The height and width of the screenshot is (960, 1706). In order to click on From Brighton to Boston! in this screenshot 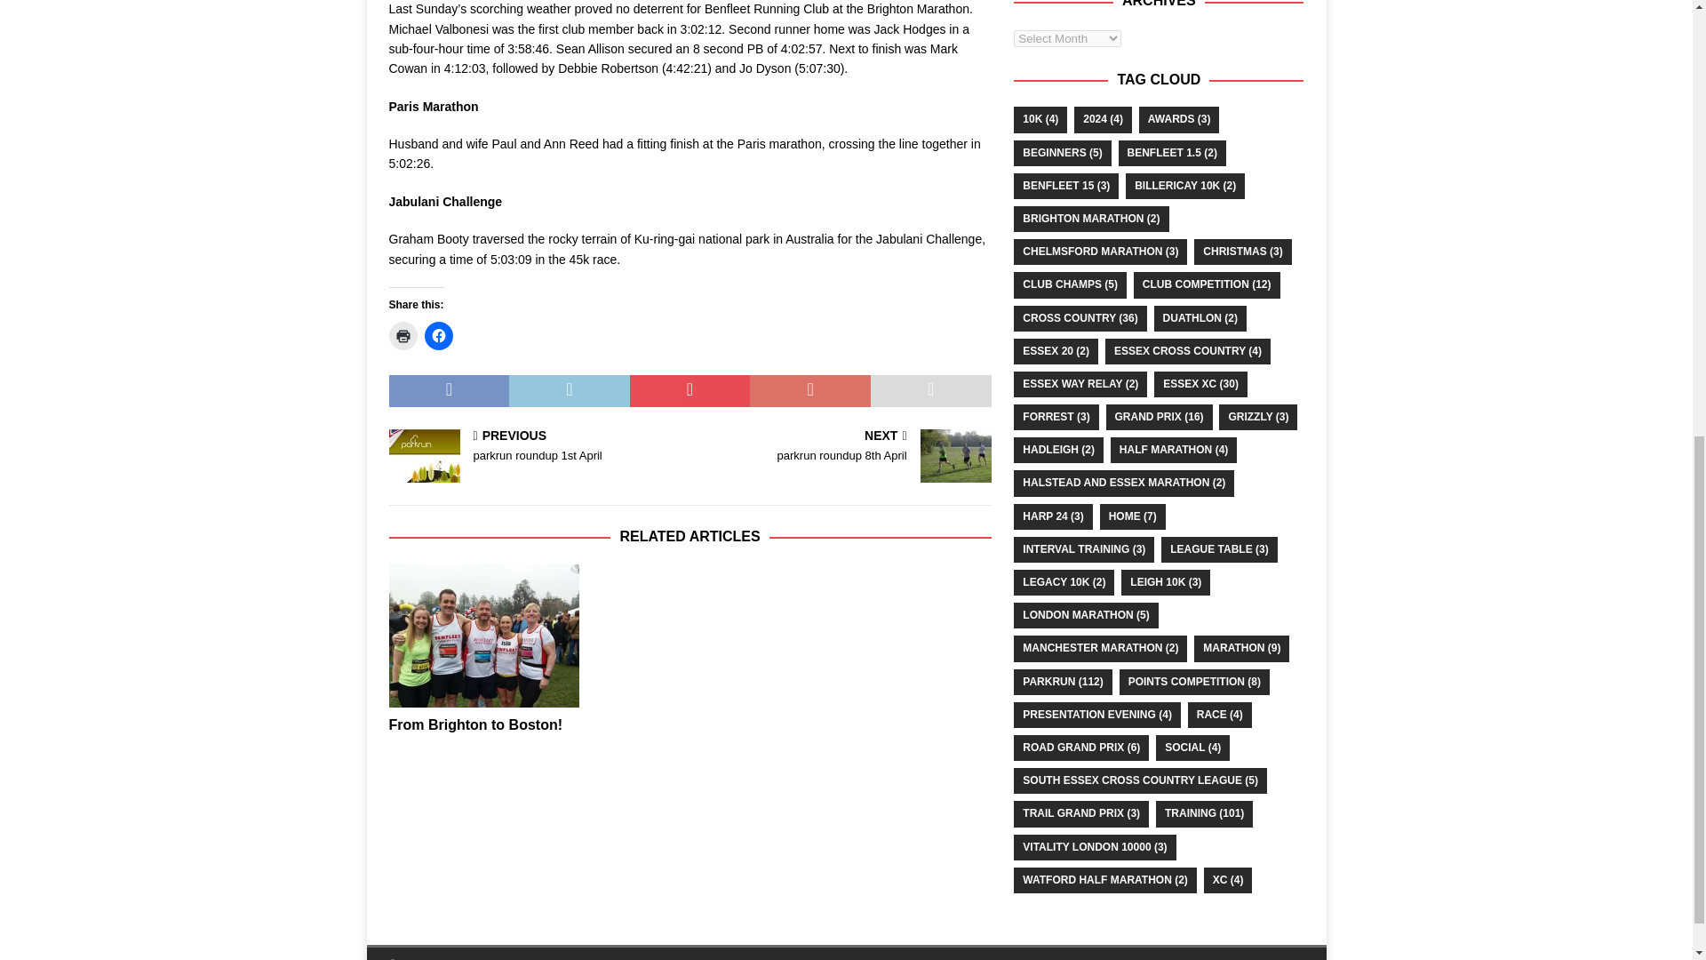, I will do `click(475, 724)`.